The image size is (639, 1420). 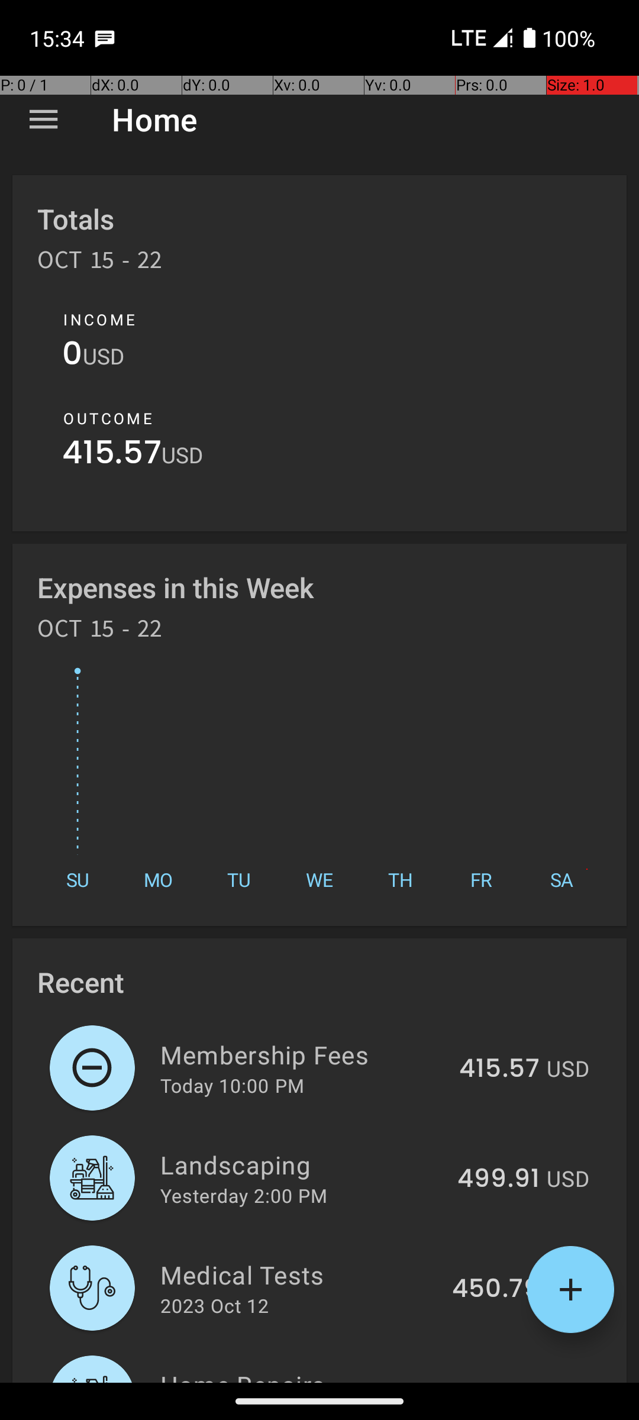 I want to click on Medical Tests, so click(x=299, y=1274).